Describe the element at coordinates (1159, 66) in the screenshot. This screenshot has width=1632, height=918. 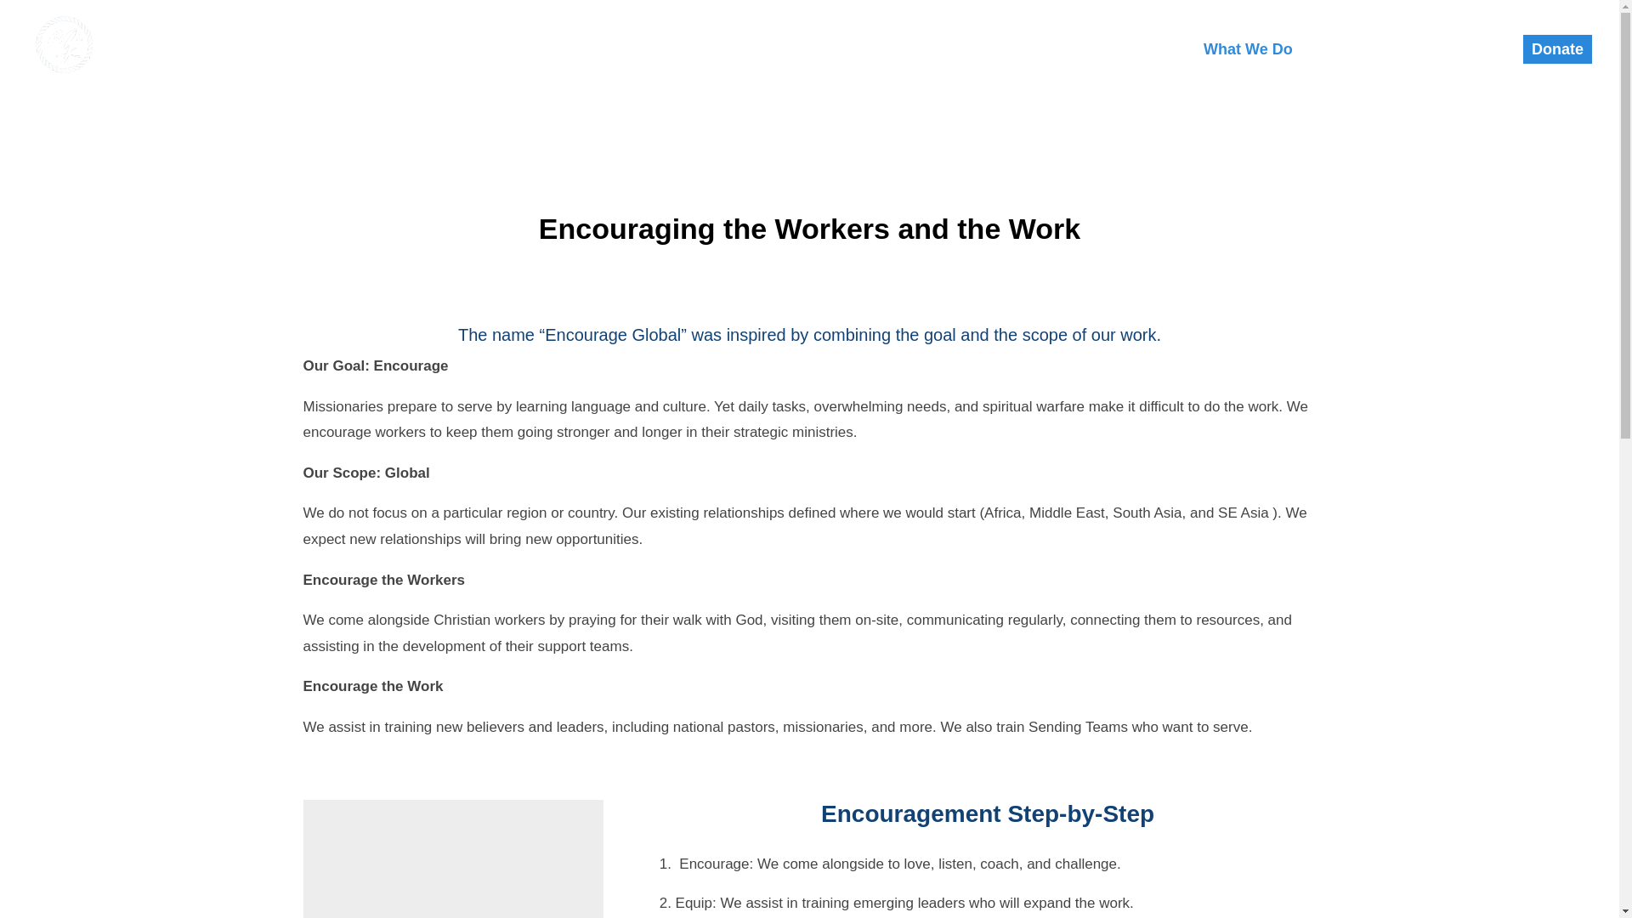
I see `Home` at that location.